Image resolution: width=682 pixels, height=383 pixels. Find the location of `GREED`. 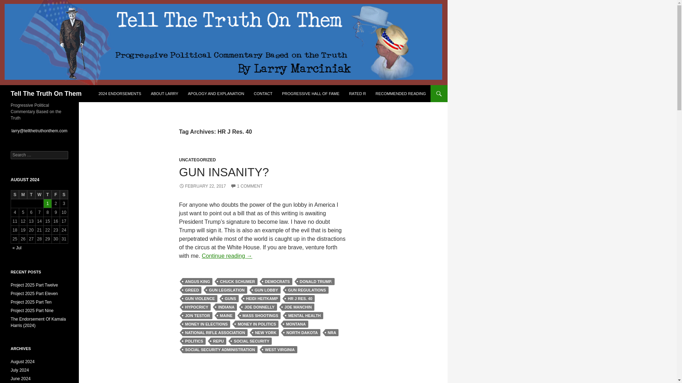

GREED is located at coordinates (192, 290).